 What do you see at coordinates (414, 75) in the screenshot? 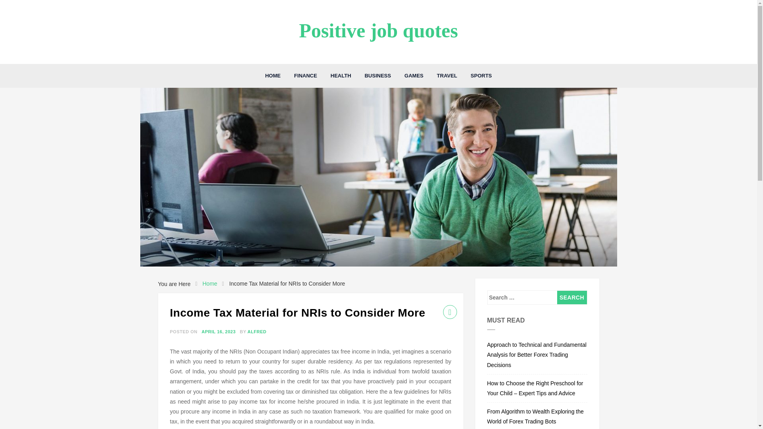
I see `GAMES` at bounding box center [414, 75].